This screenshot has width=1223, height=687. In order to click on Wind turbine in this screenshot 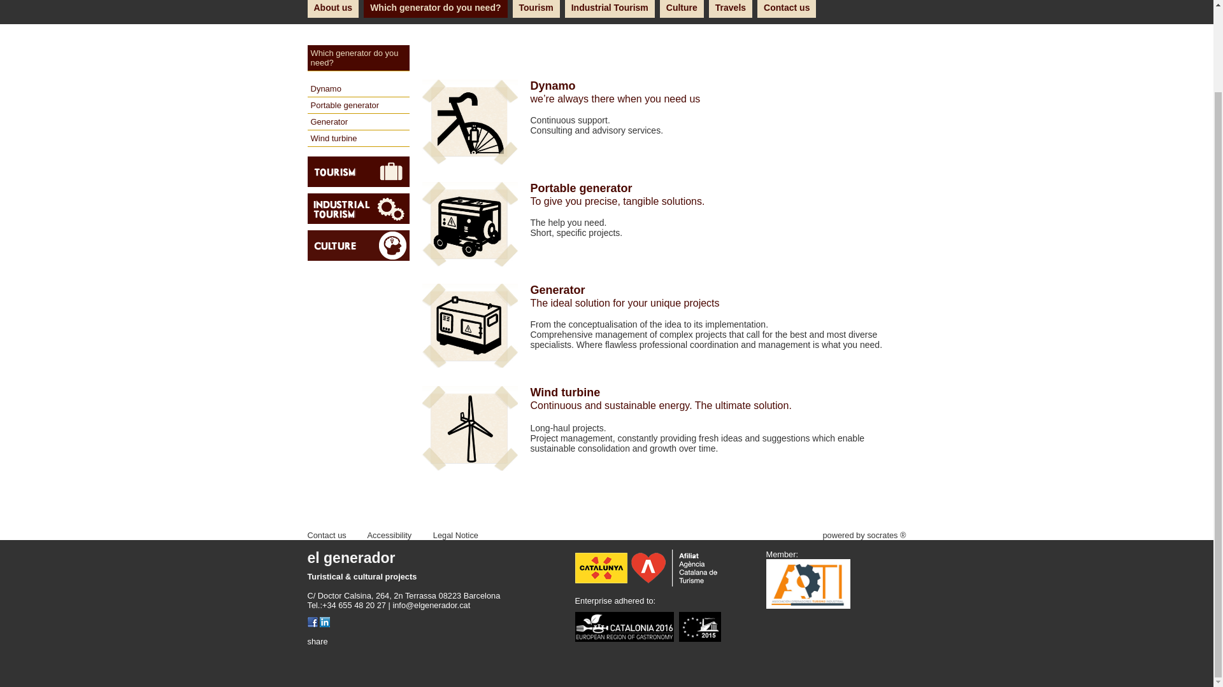, I will do `click(357, 139)`.